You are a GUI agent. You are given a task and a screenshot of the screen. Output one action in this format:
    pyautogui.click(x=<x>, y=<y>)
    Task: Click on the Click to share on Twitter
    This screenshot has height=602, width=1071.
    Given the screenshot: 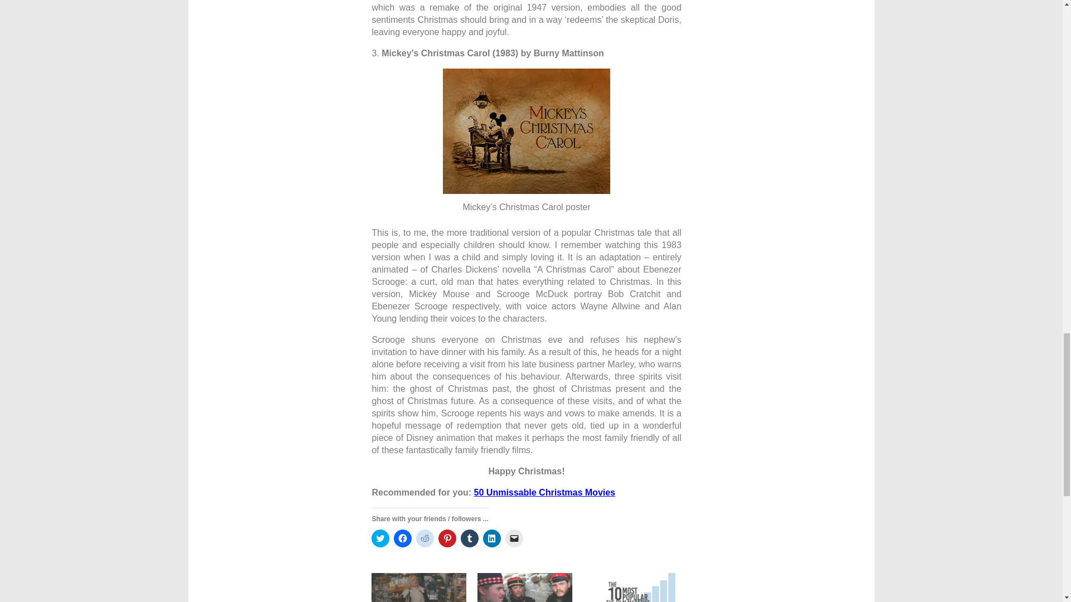 What is the action you would take?
    pyautogui.click(x=380, y=538)
    